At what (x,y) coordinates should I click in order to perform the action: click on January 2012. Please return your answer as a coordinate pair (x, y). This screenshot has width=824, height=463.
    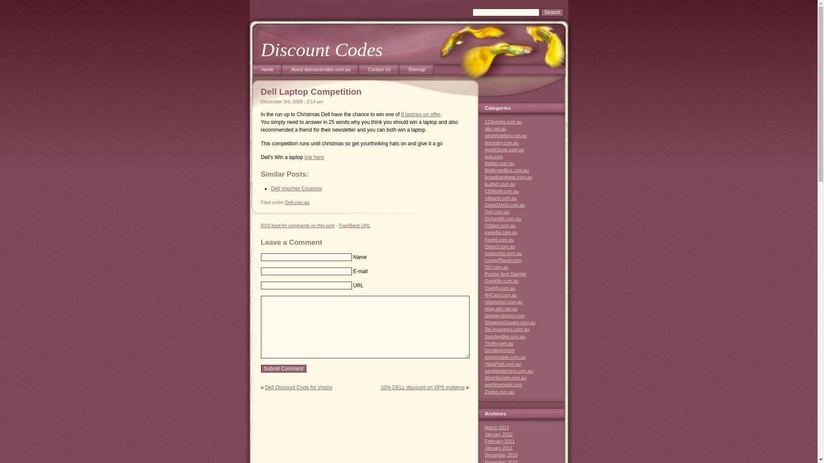
    Looking at the image, I should click on (499, 434).